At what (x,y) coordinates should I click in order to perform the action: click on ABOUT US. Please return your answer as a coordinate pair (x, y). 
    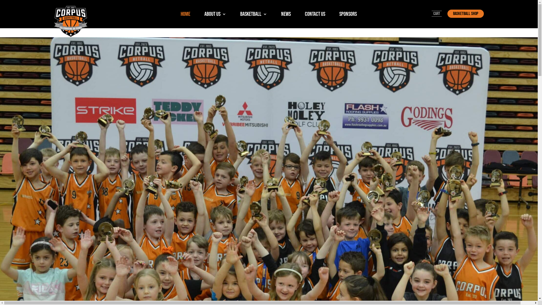
    Looking at the image, I should click on (215, 15).